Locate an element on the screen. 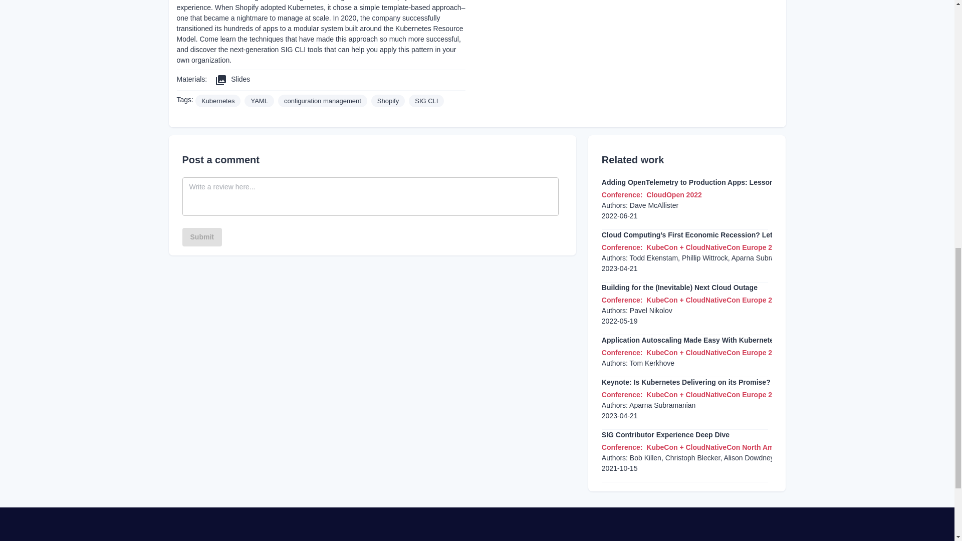 This screenshot has width=962, height=541. configuration management is located at coordinates (323, 101).